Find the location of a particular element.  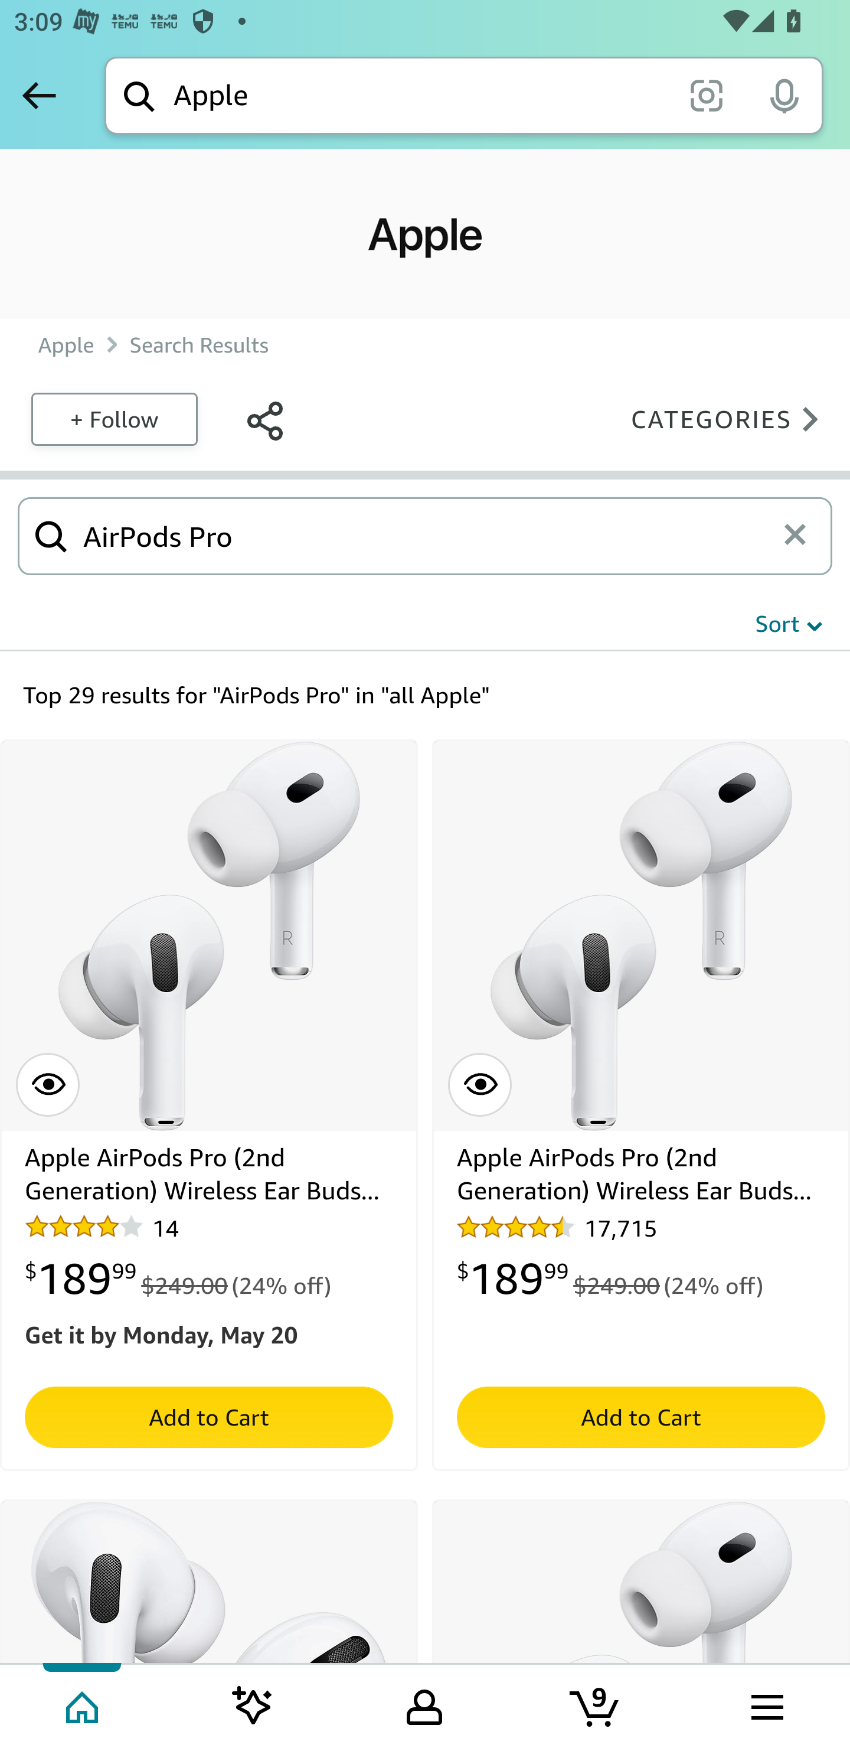

Share is located at coordinates (264, 418).